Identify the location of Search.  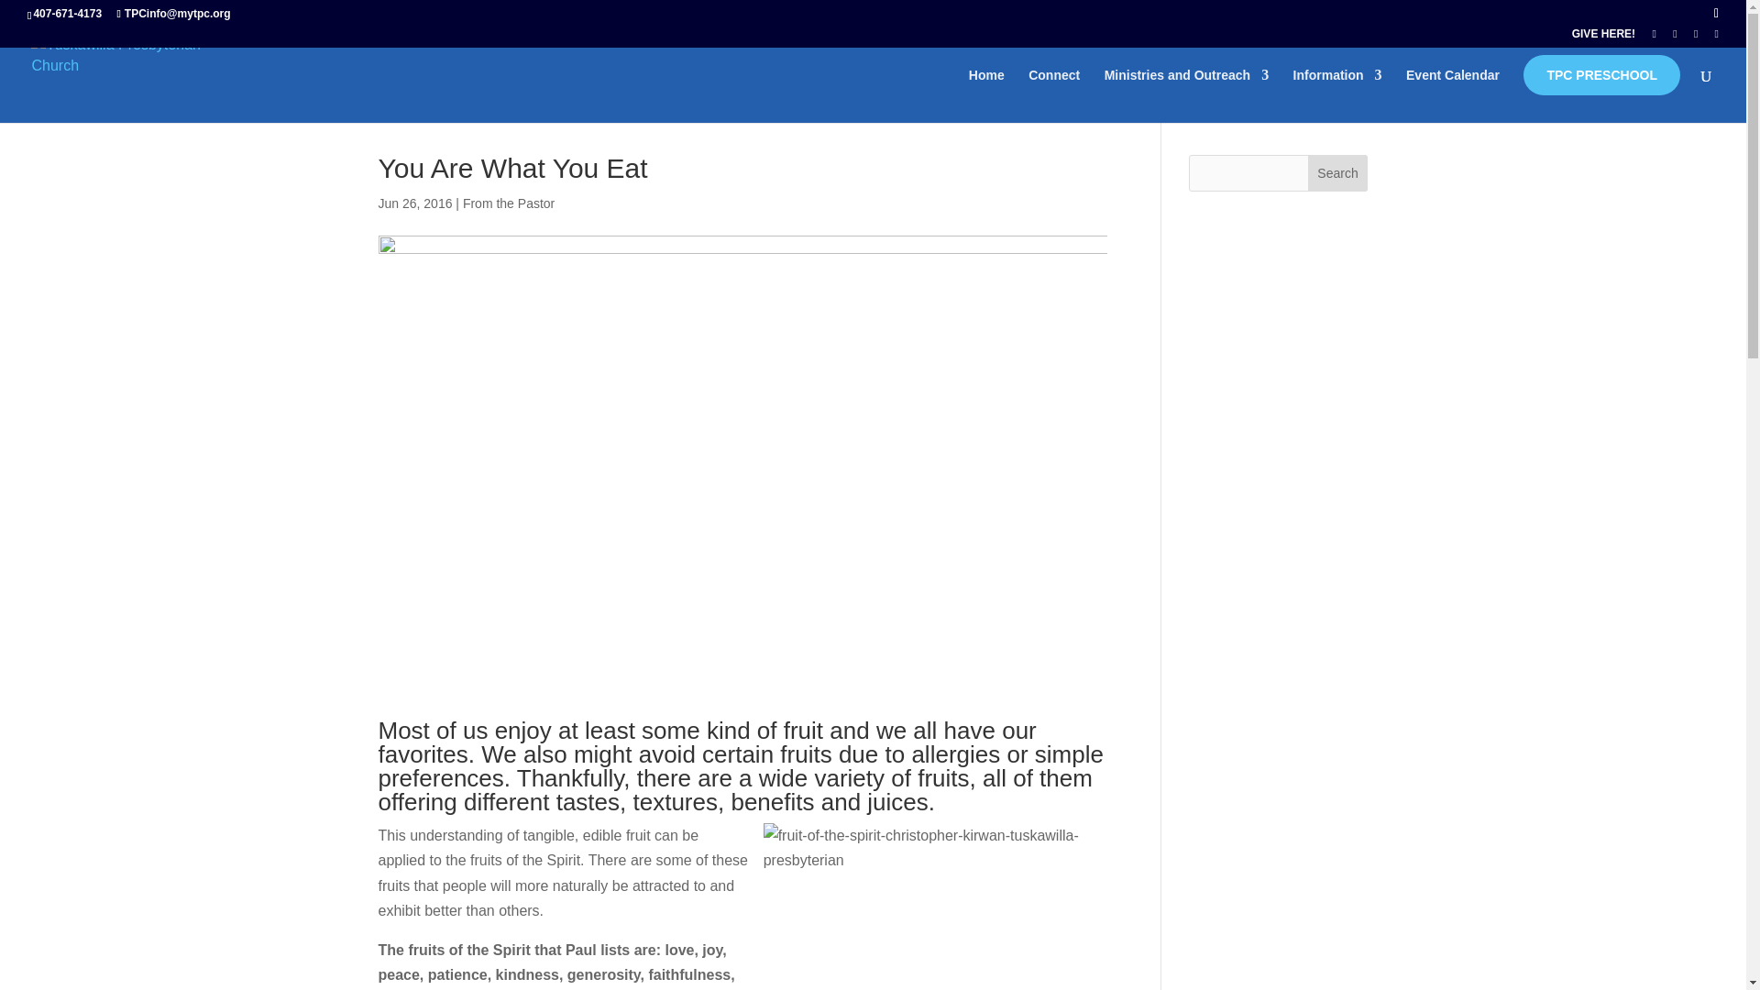
(1338, 172).